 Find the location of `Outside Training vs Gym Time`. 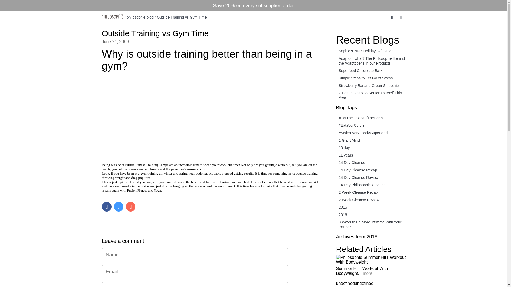

Outside Training vs Gym Time is located at coordinates (155, 33).